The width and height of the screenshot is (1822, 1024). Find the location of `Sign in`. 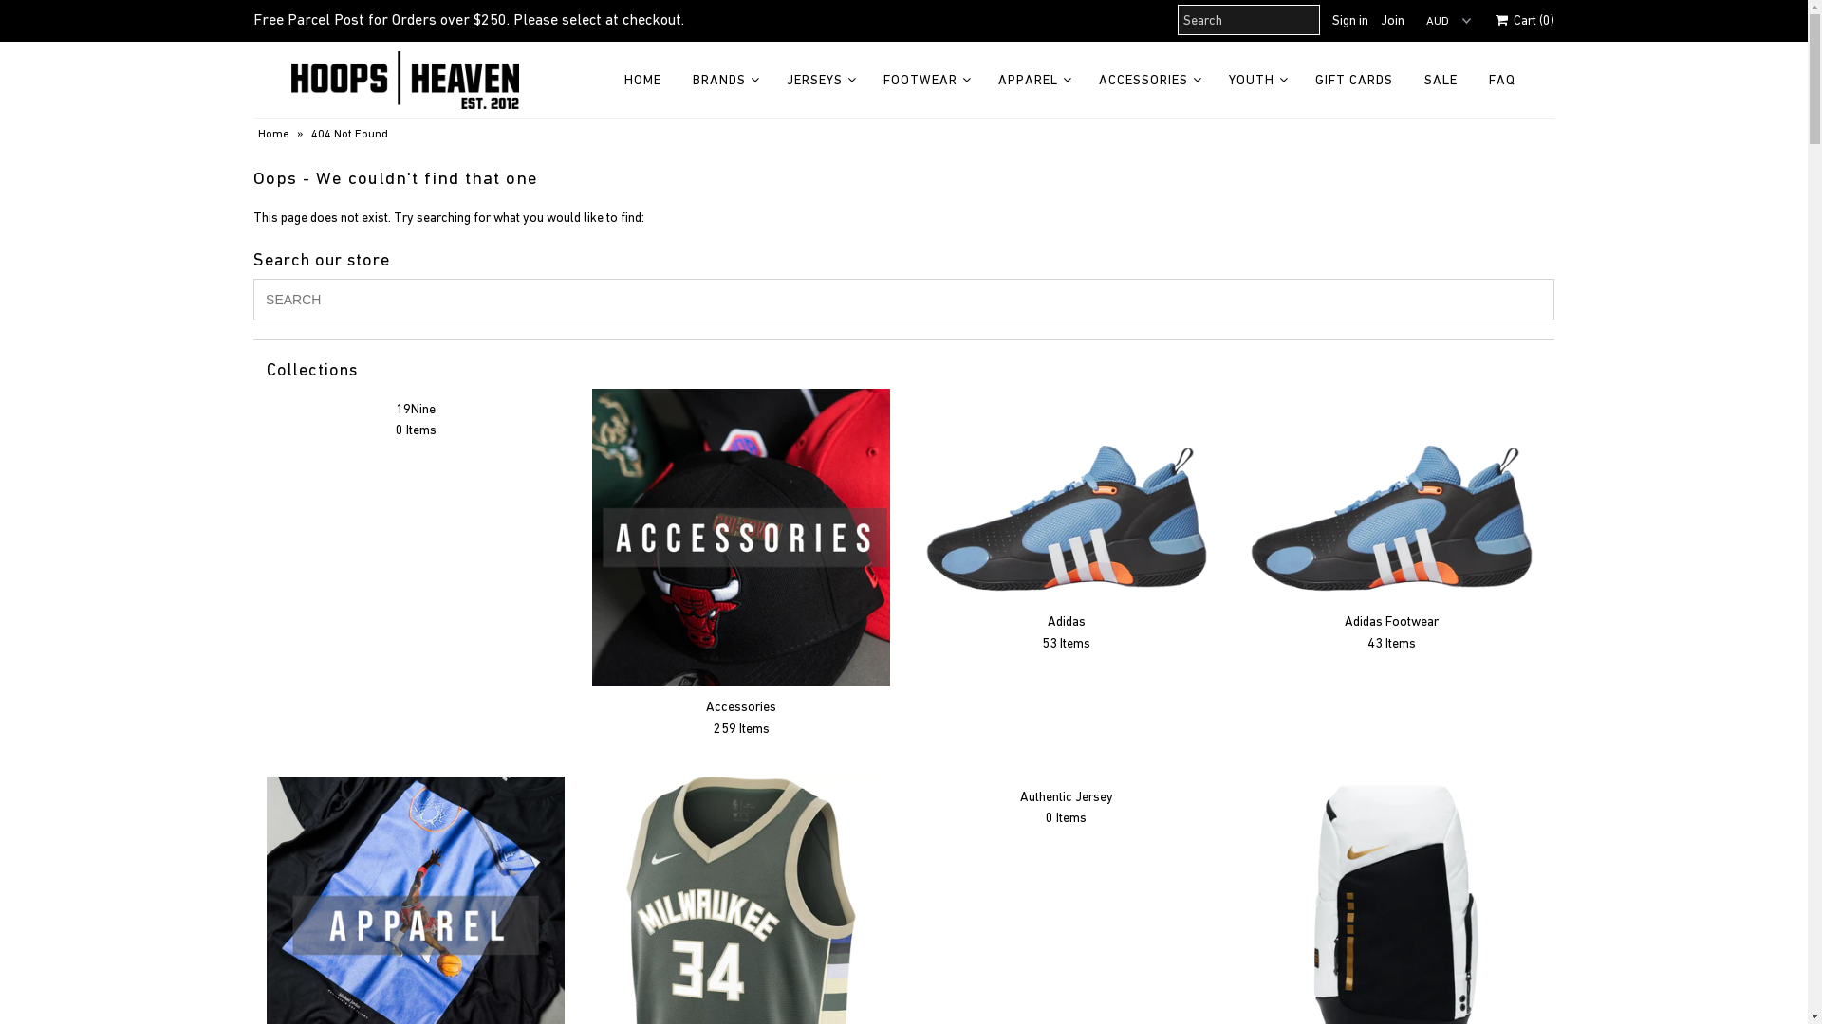

Sign in is located at coordinates (1350, 20).